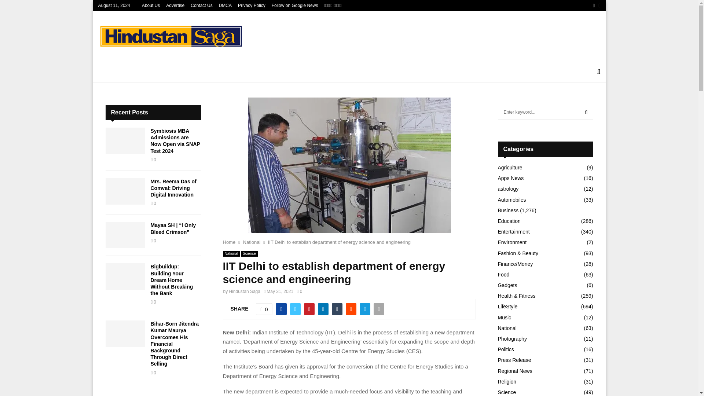 Image resolution: width=704 pixels, height=396 pixels. What do you see at coordinates (455, 72) in the screenshot?
I see `MORE` at bounding box center [455, 72].